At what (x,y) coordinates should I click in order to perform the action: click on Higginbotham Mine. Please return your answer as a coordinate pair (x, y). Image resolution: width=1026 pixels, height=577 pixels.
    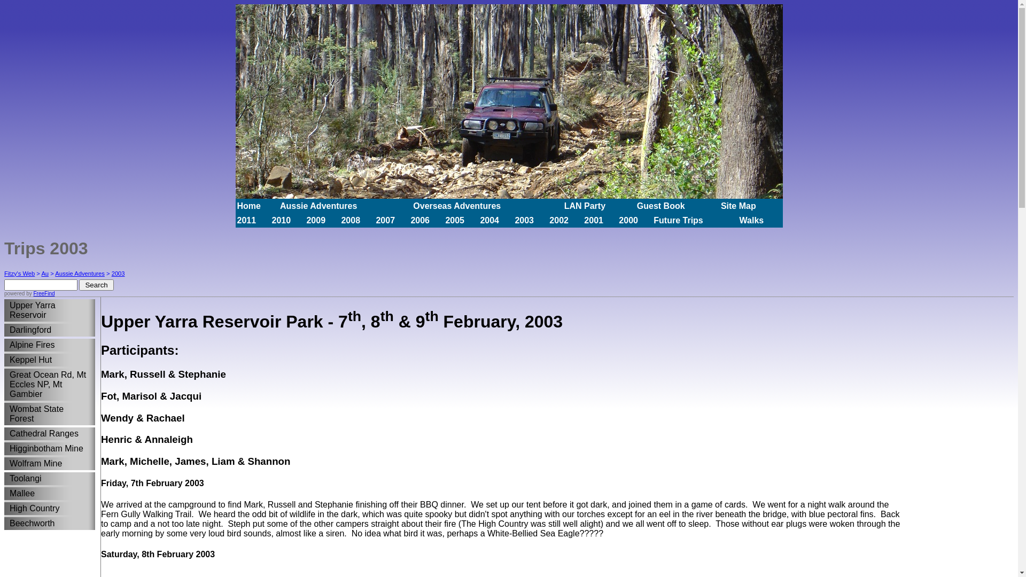
    Looking at the image, I should click on (47, 449).